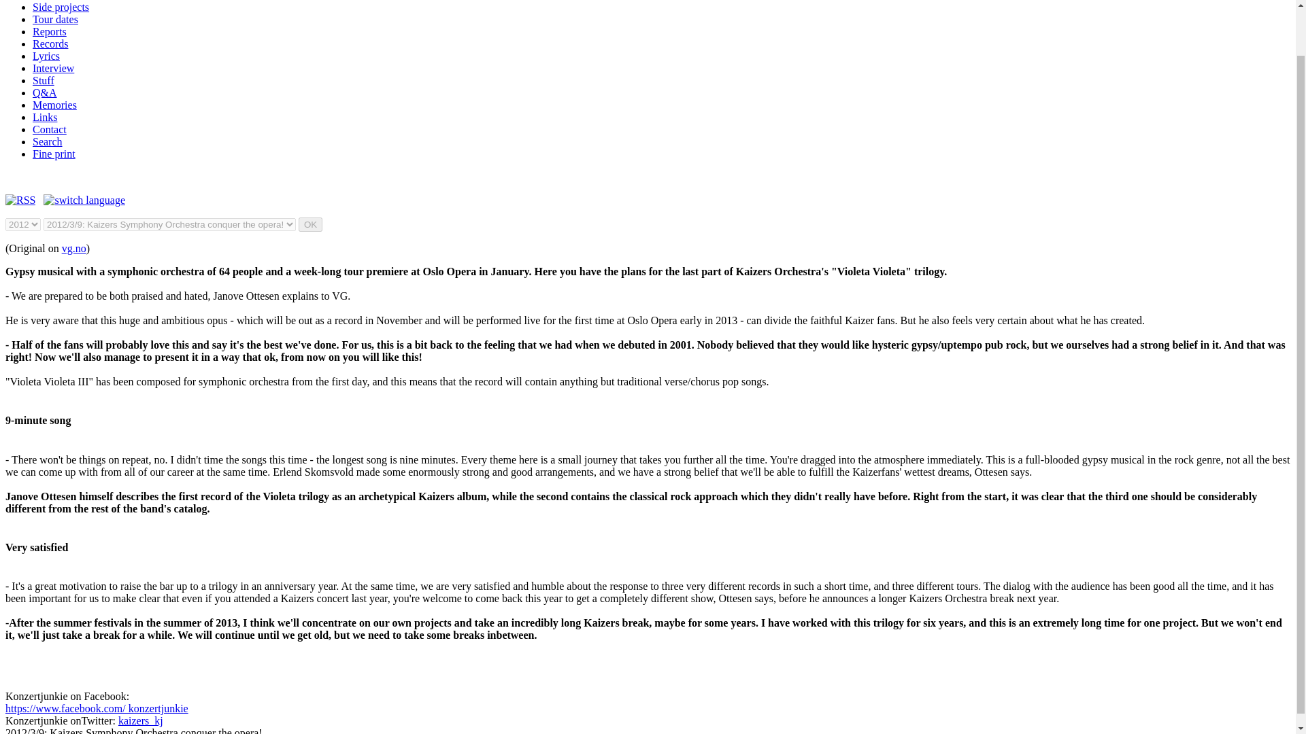  What do you see at coordinates (49, 31) in the screenshot?
I see `Reports` at bounding box center [49, 31].